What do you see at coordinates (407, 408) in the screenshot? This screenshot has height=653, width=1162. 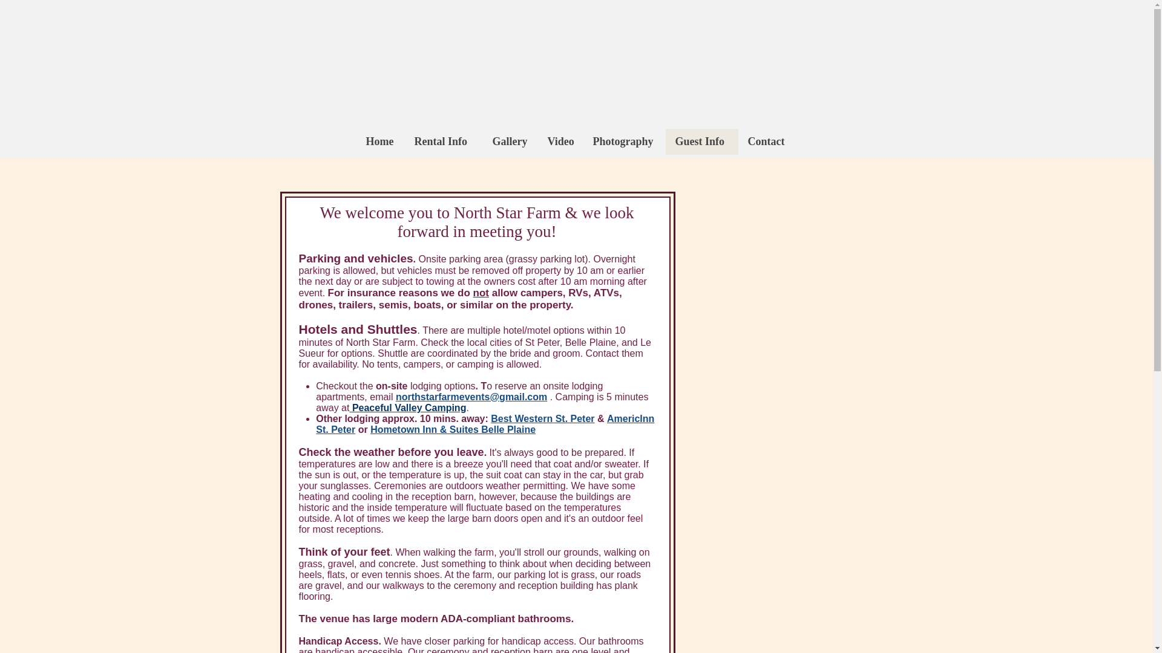 I see `Peaceful Valley Camping` at bounding box center [407, 408].